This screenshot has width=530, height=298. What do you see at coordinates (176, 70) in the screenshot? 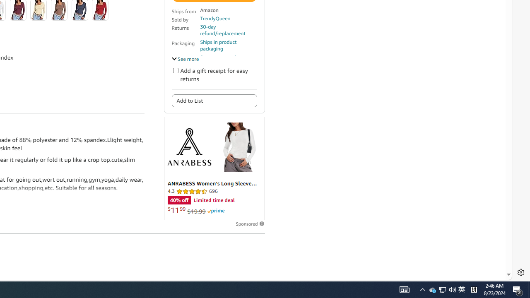
I see `Add a gift receipt for easy returns` at bounding box center [176, 70].